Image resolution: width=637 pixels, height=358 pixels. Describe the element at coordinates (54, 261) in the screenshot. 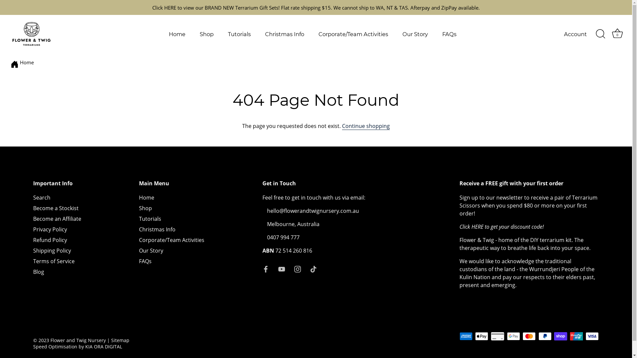

I see `Terms of Service` at that location.